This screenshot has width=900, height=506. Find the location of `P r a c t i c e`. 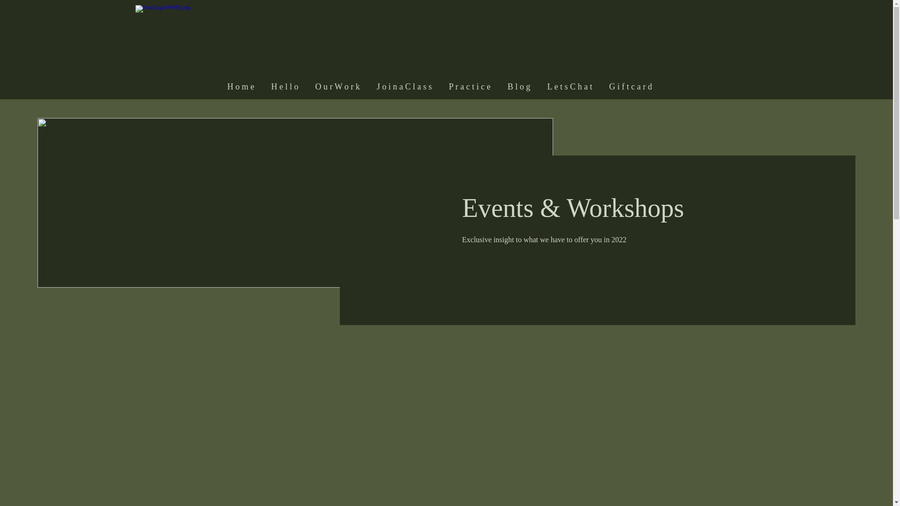

P r a c t i c e is located at coordinates (470, 82).